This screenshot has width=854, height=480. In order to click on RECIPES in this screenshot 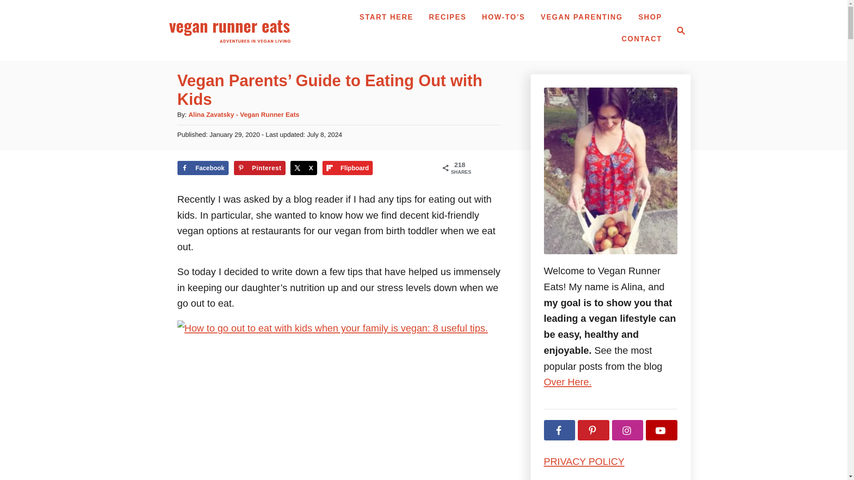, I will do `click(447, 17)`.